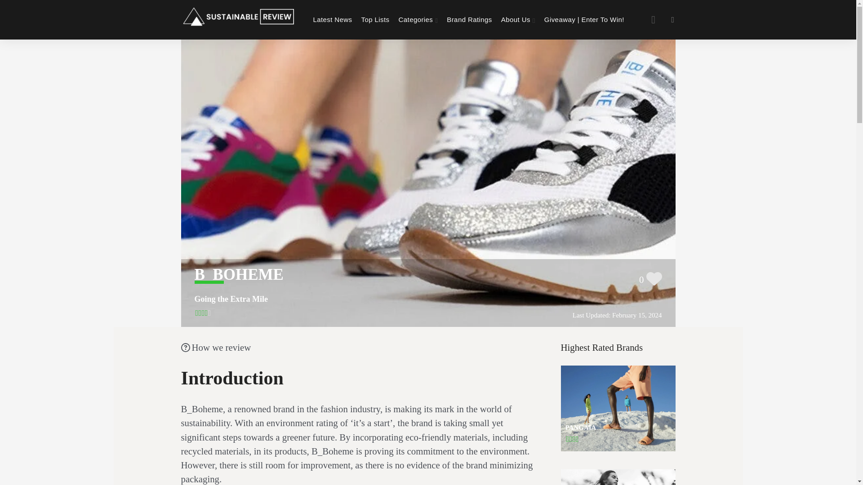  What do you see at coordinates (216, 348) in the screenshot?
I see `How we review` at bounding box center [216, 348].